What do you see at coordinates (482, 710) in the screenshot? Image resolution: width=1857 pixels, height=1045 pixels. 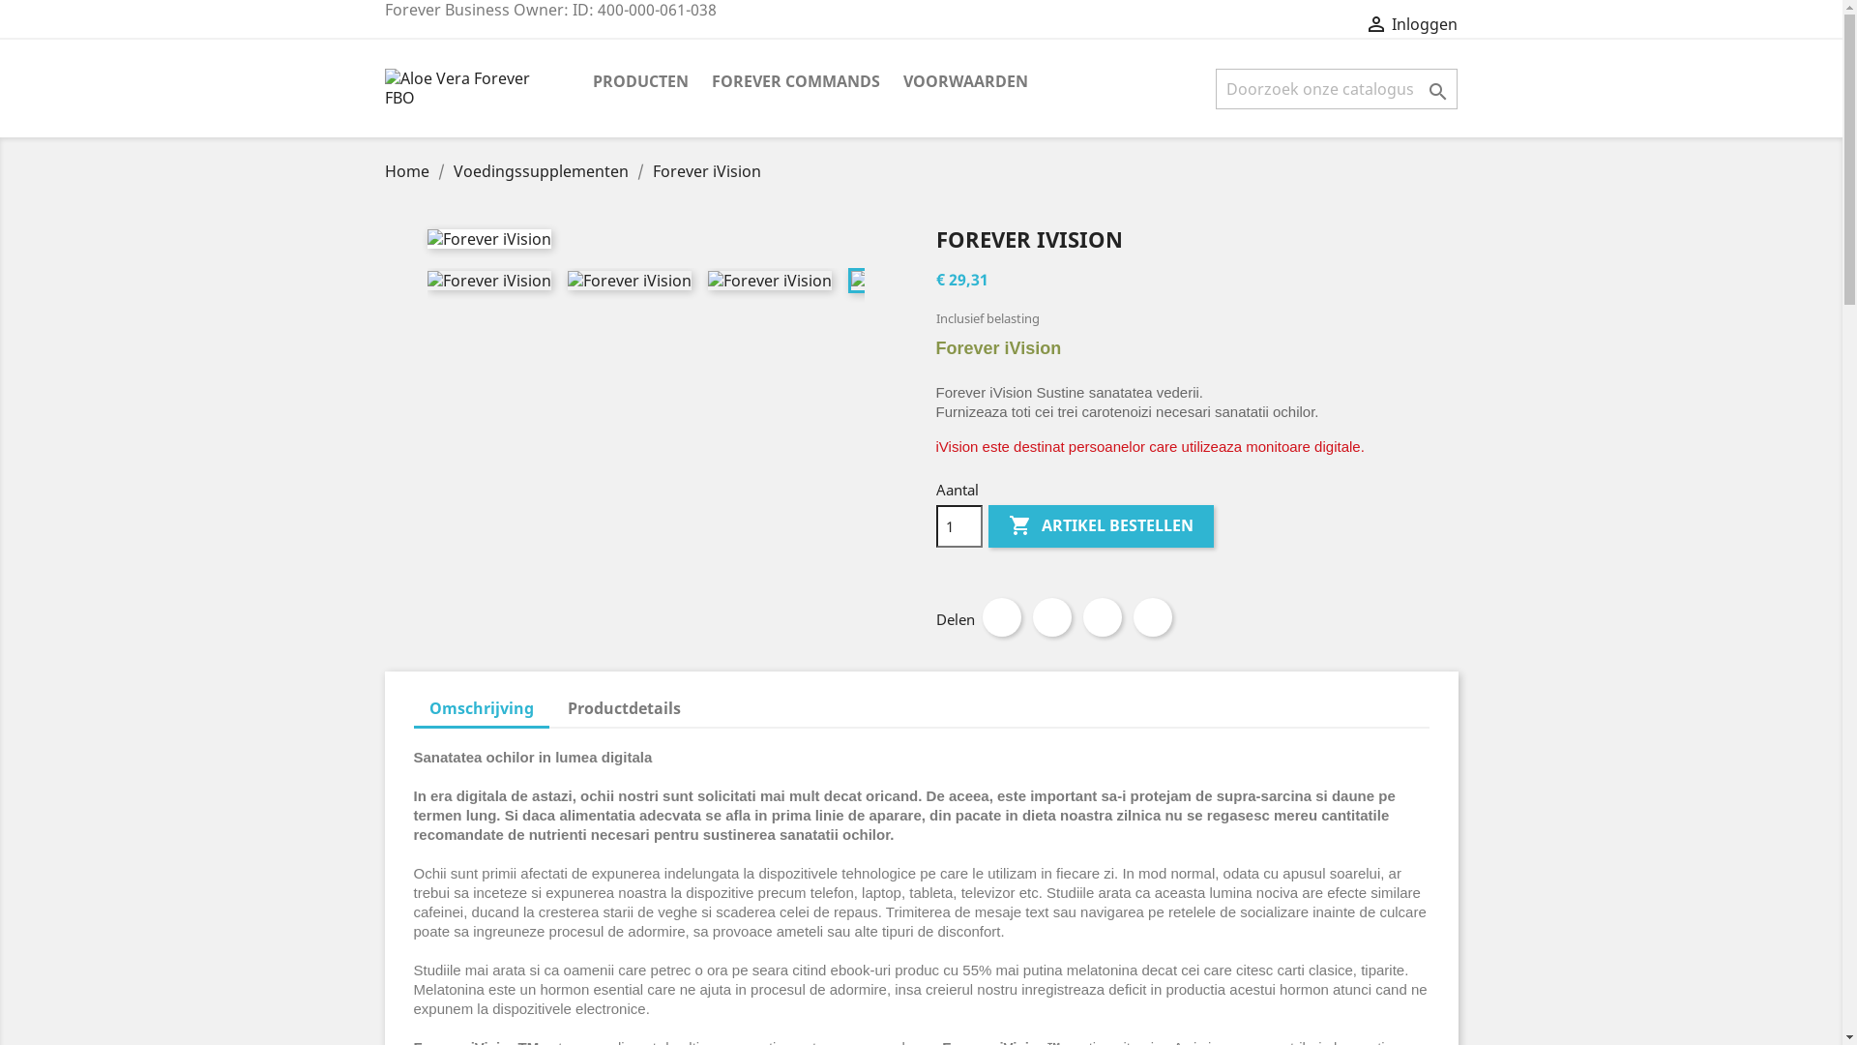 I see `Omschrijving` at bounding box center [482, 710].